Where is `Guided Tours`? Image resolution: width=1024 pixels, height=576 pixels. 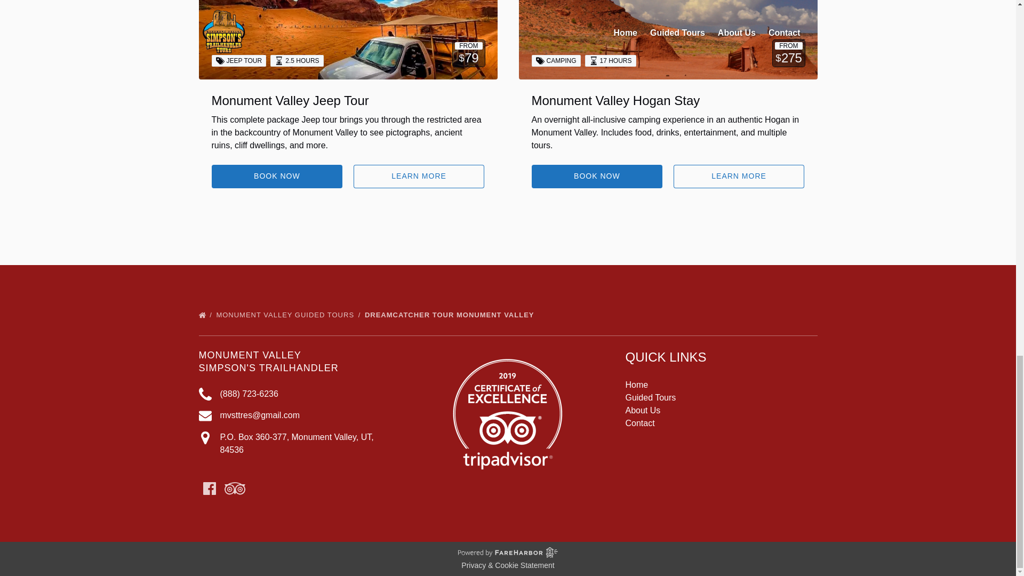
Guided Tours is located at coordinates (650, 397).